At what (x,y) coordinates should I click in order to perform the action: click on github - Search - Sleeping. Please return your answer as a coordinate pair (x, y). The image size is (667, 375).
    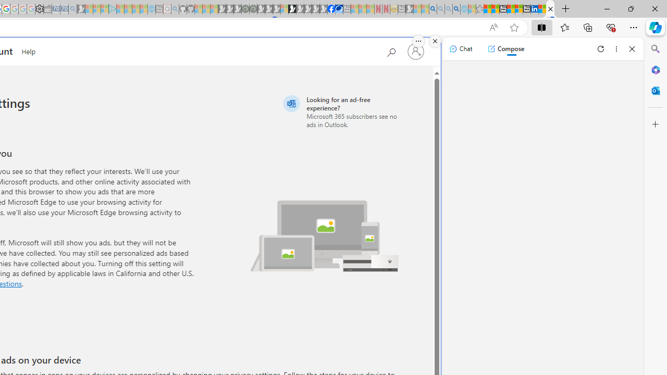
    Looking at the image, I should click on (175, 9).